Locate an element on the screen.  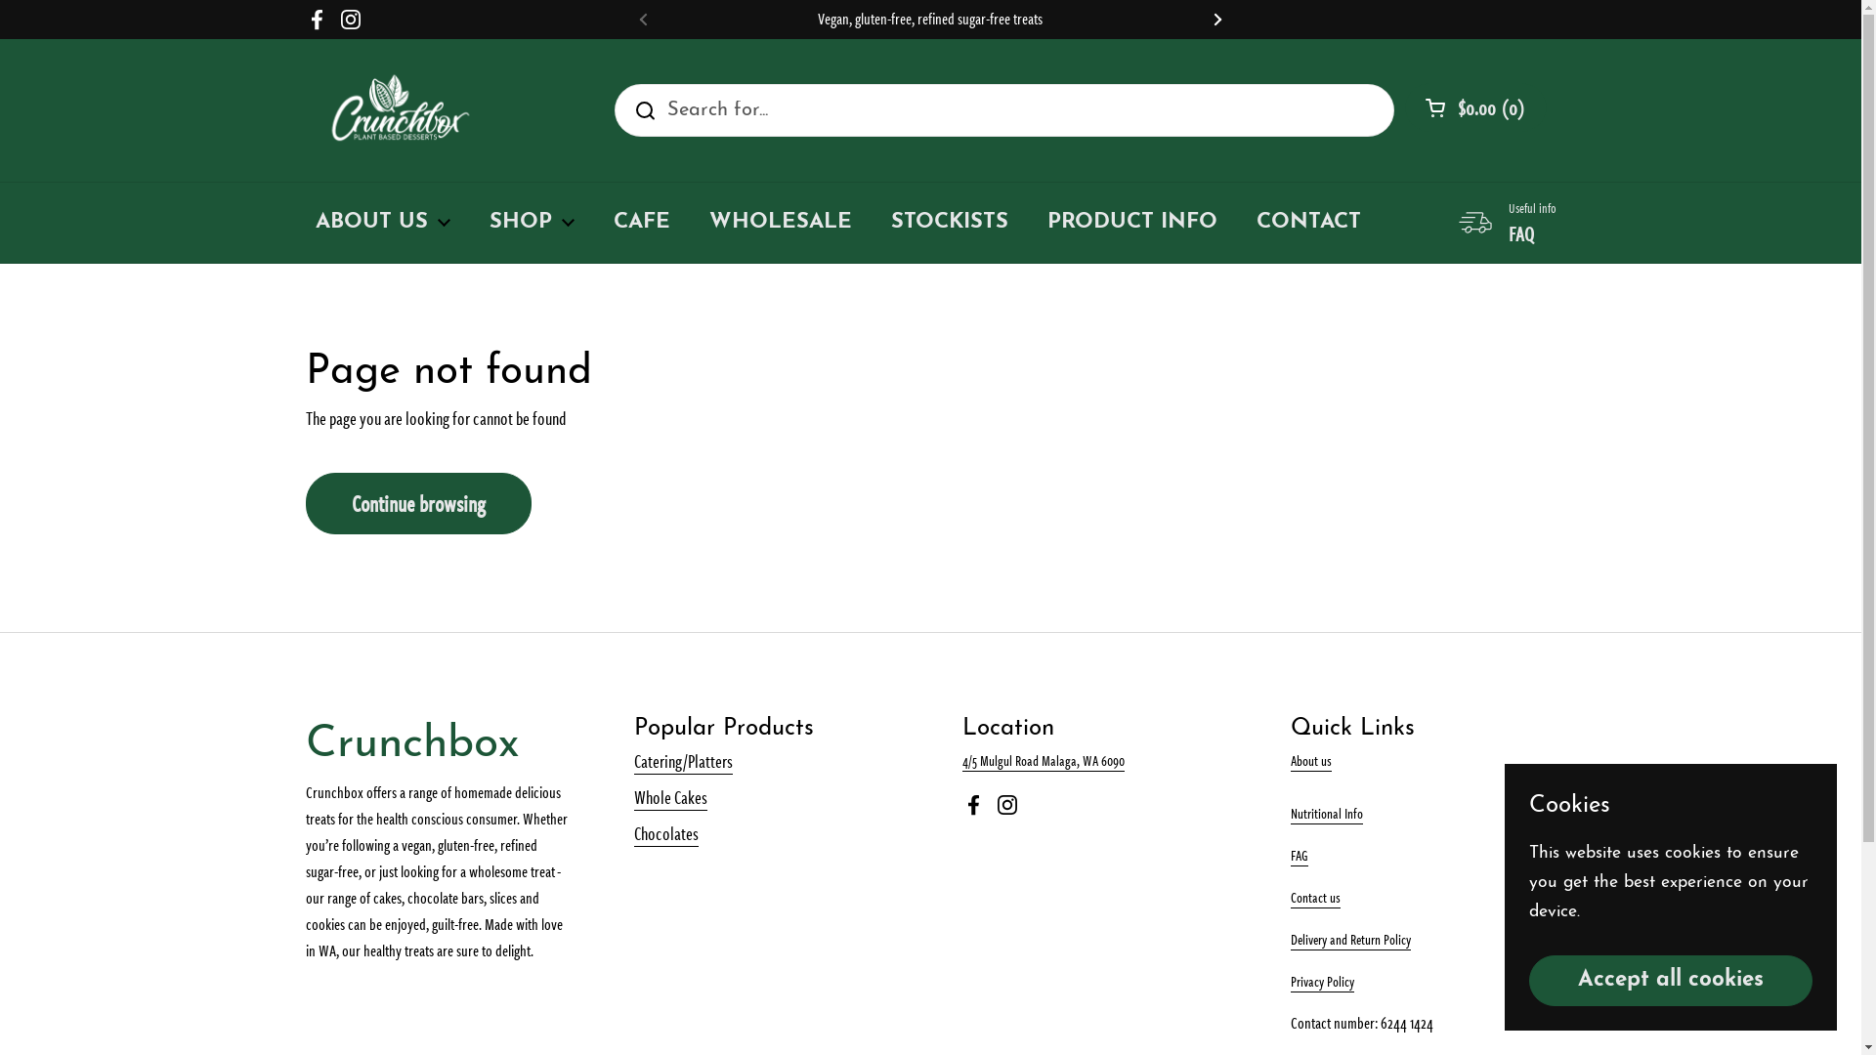
Continue browsing is located at coordinates (418, 504).